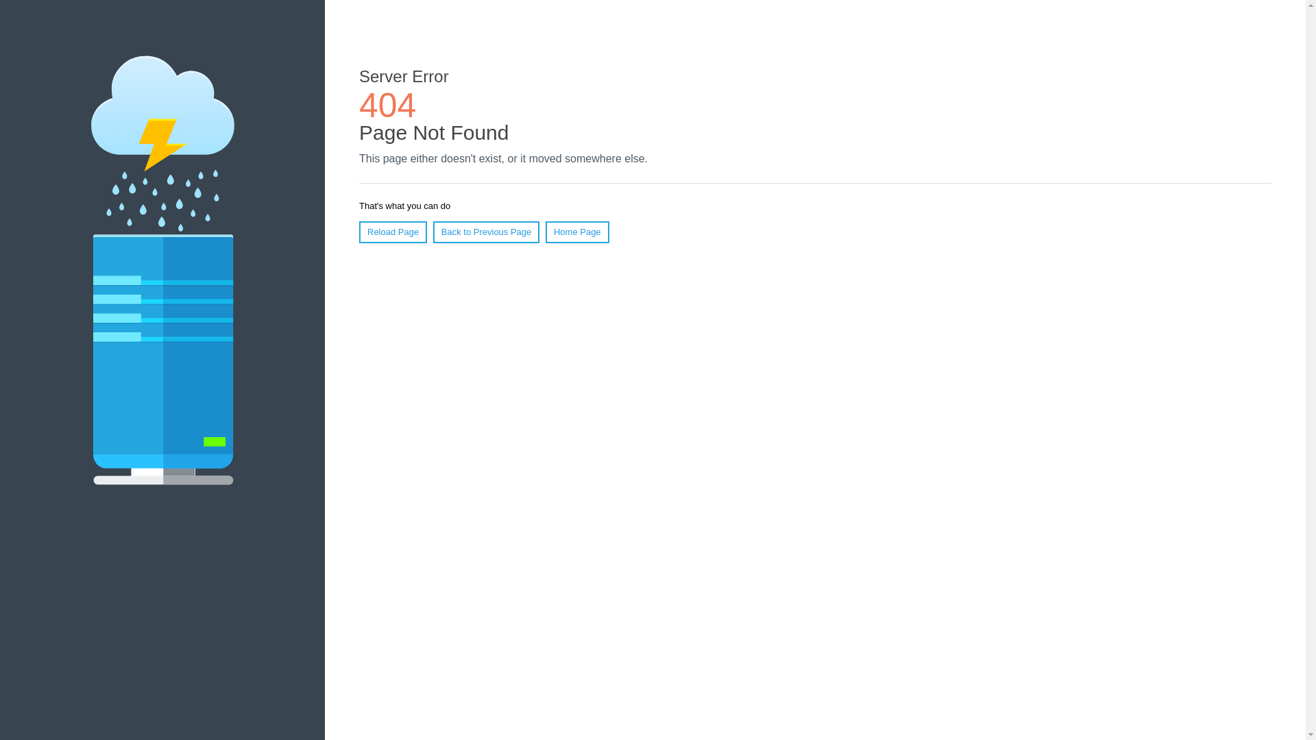 Image resolution: width=1316 pixels, height=740 pixels. Describe the element at coordinates (487, 232) in the screenshot. I see `Back to Previous Page` at that location.